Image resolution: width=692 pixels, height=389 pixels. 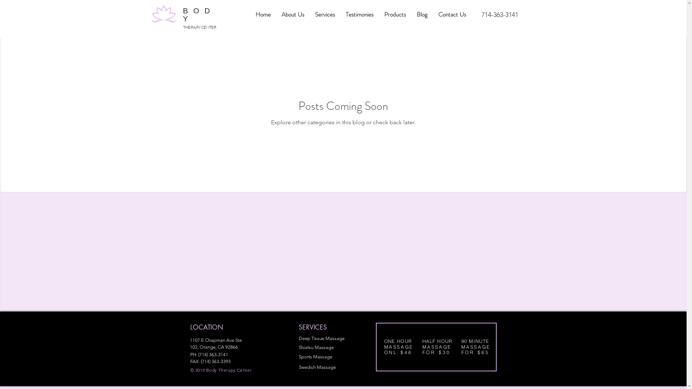 What do you see at coordinates (452, 14) in the screenshot?
I see `Contact Us` at bounding box center [452, 14].